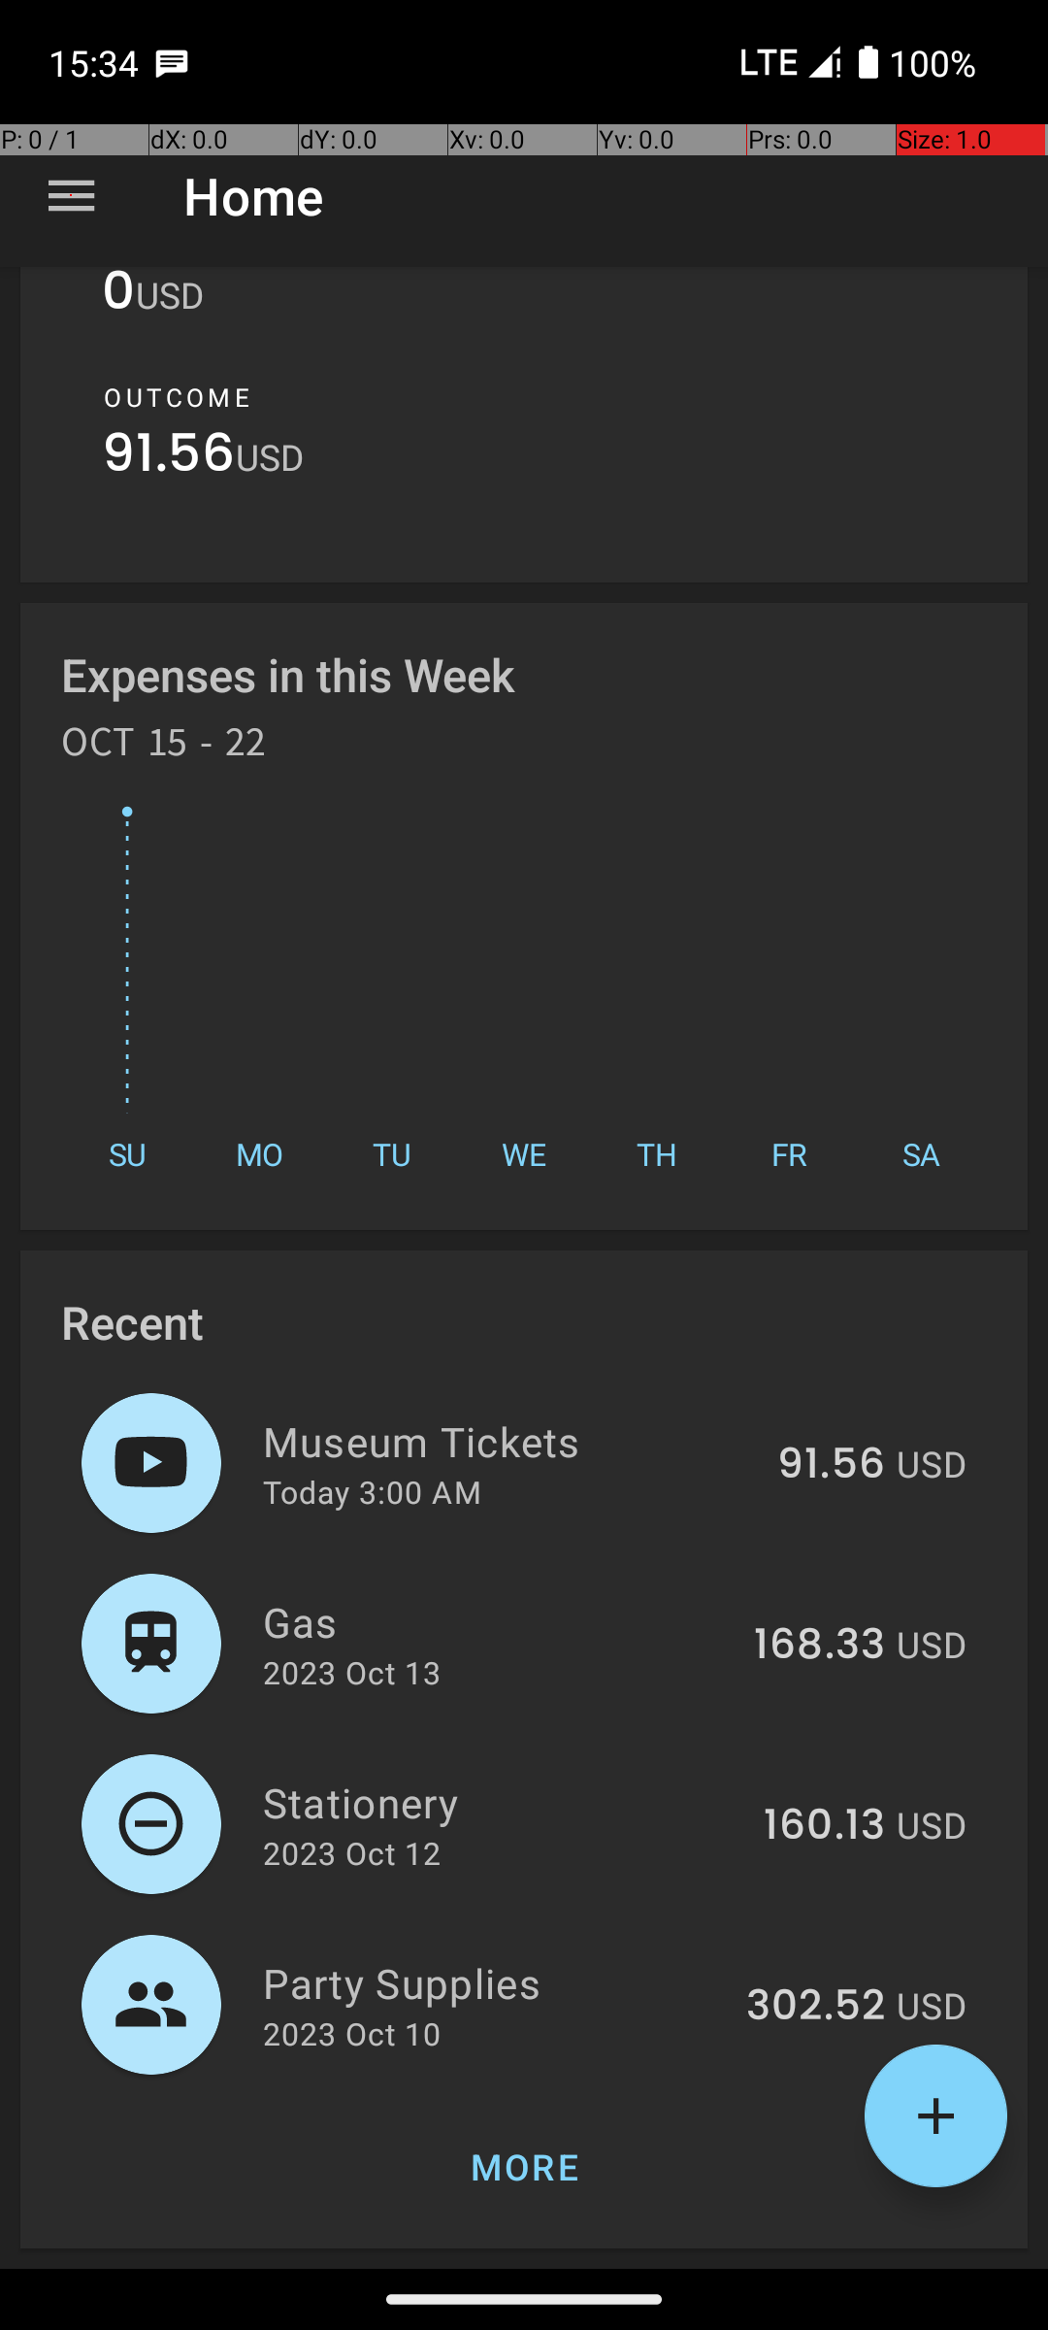 This screenshot has height=2330, width=1048. What do you see at coordinates (819, 1646) in the screenshot?
I see `168.33` at bounding box center [819, 1646].